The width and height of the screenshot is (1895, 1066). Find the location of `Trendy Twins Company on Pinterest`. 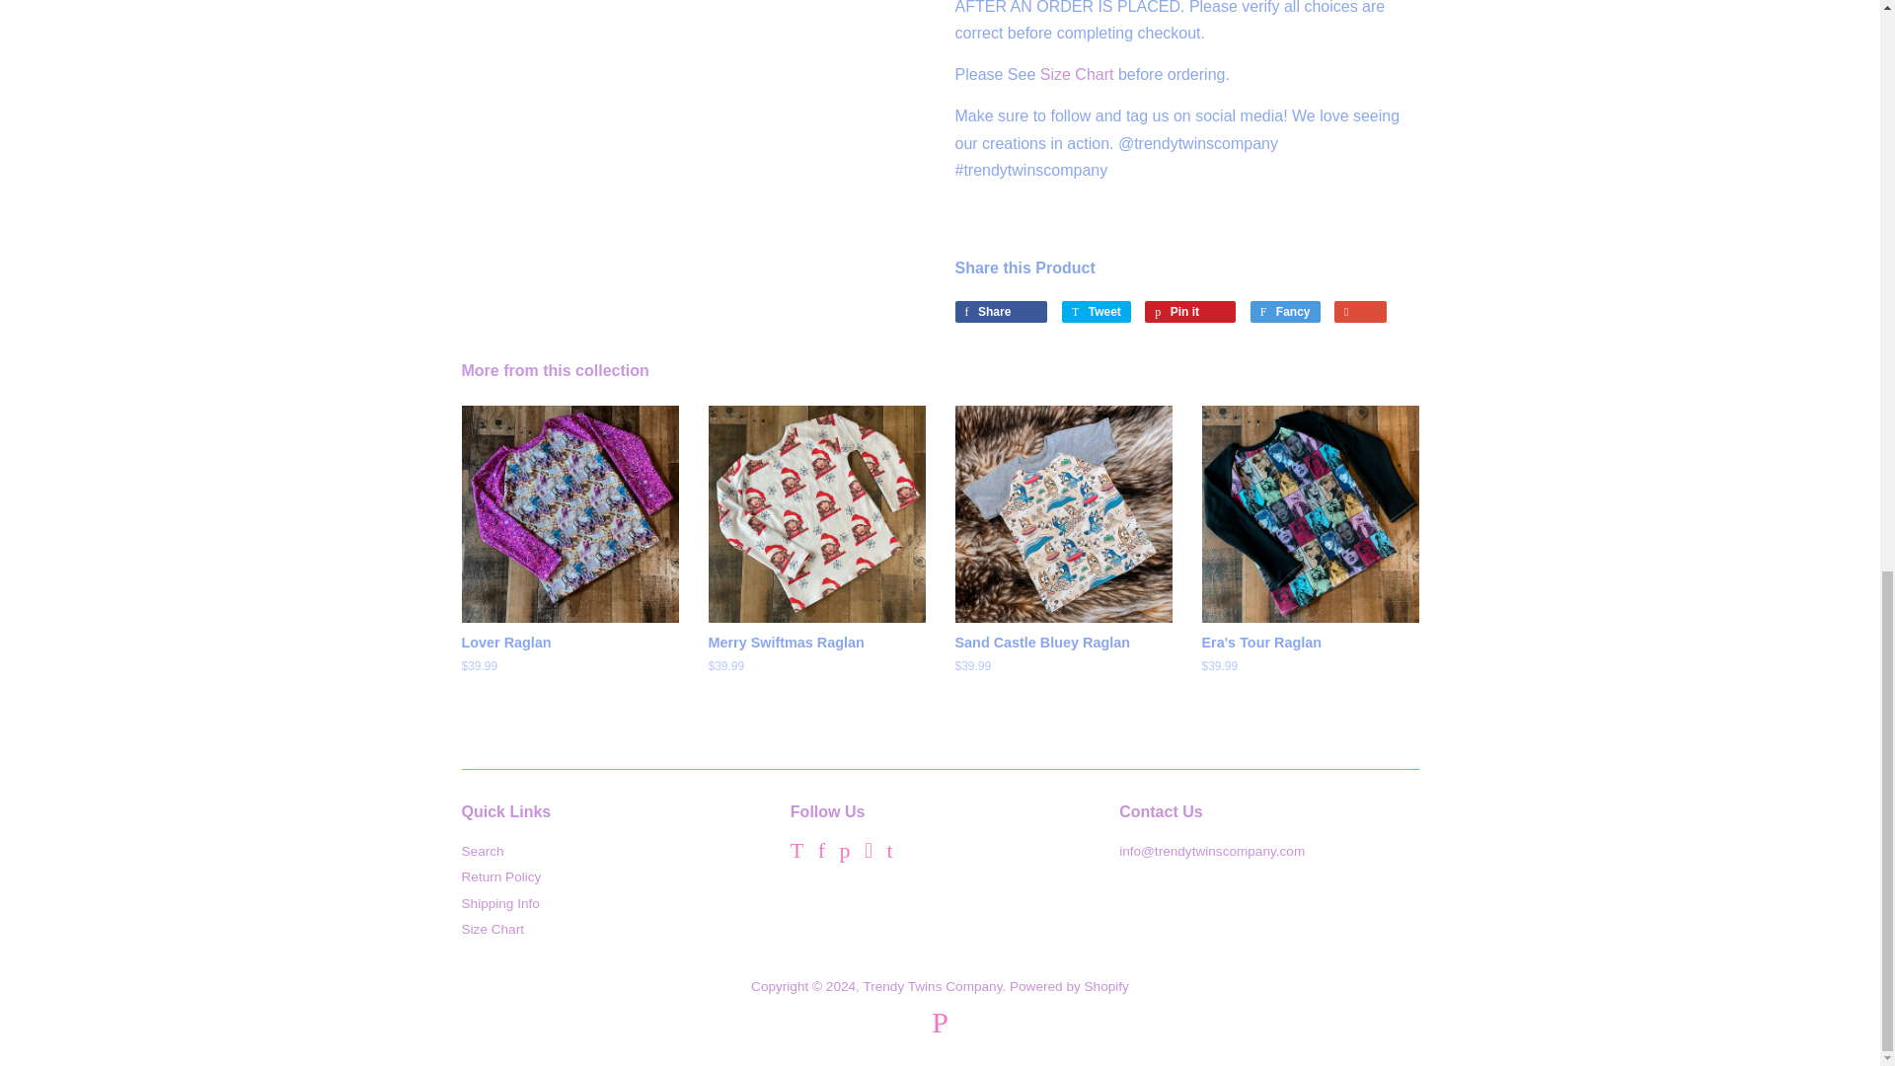

Trendy Twins Company on Pinterest is located at coordinates (845, 853).